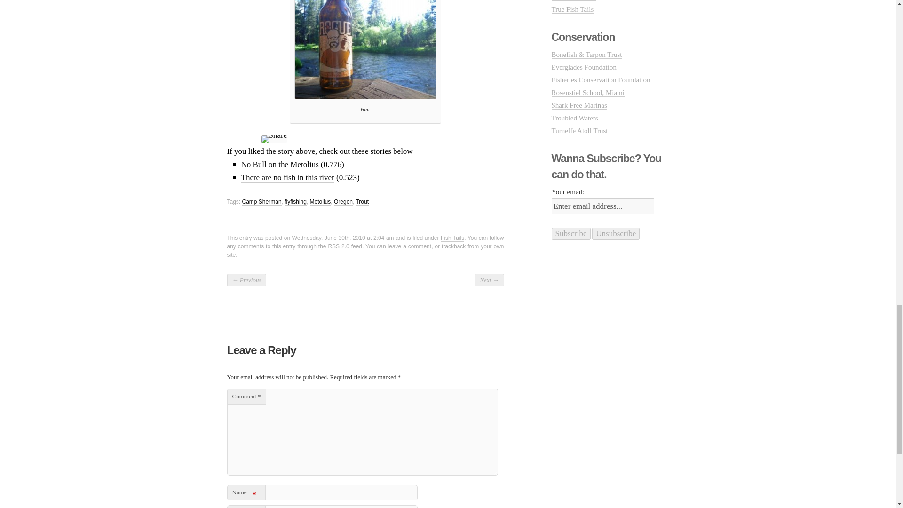  What do you see at coordinates (320, 202) in the screenshot?
I see `Metolius` at bounding box center [320, 202].